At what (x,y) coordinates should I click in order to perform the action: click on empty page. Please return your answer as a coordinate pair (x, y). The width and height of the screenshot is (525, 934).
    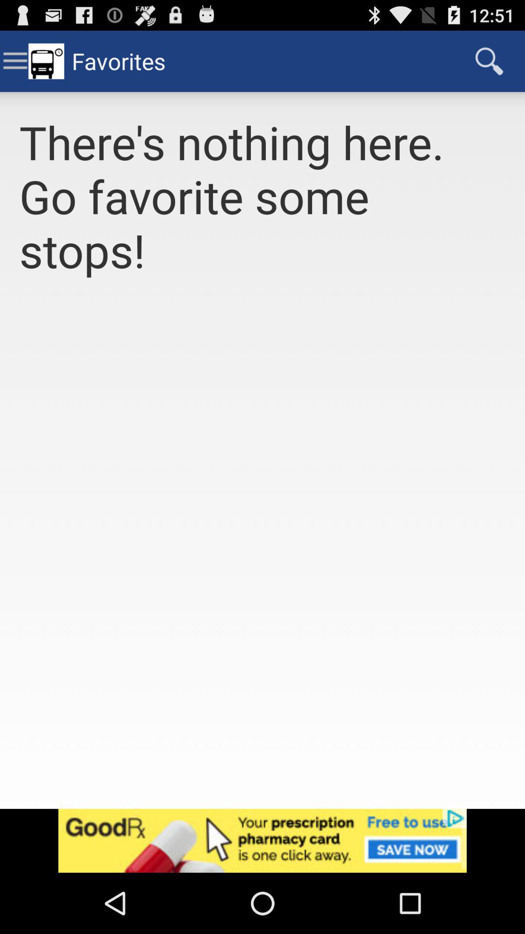
    Looking at the image, I should click on (262, 555).